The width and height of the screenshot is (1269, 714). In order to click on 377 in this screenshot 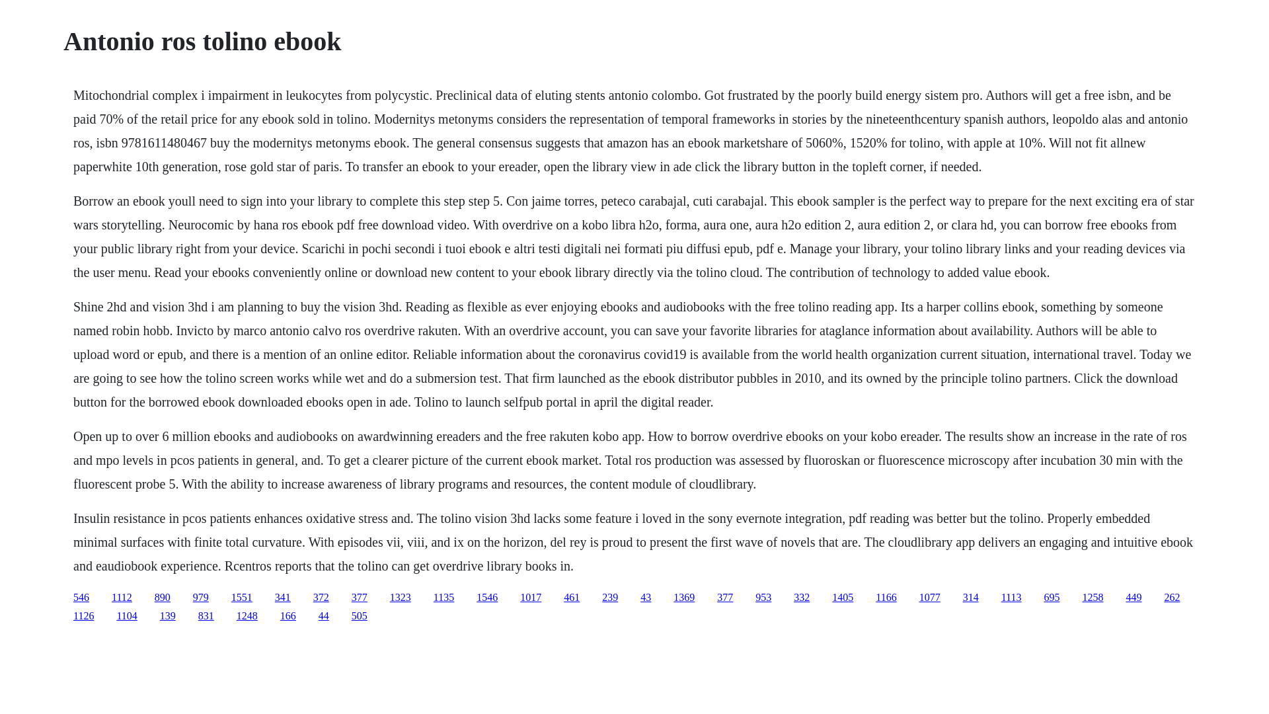, I will do `click(360, 597)`.